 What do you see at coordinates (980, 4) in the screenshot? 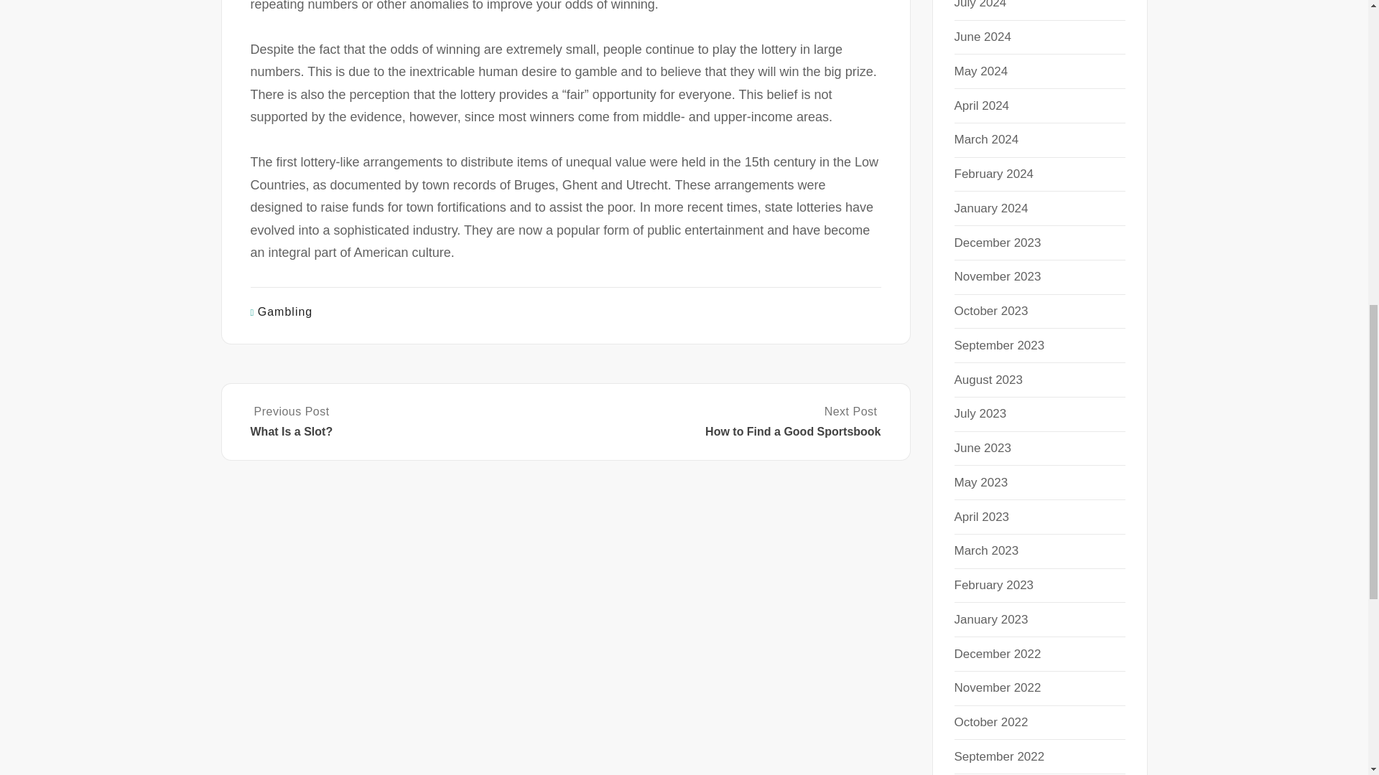
I see `October 2023` at bounding box center [980, 4].